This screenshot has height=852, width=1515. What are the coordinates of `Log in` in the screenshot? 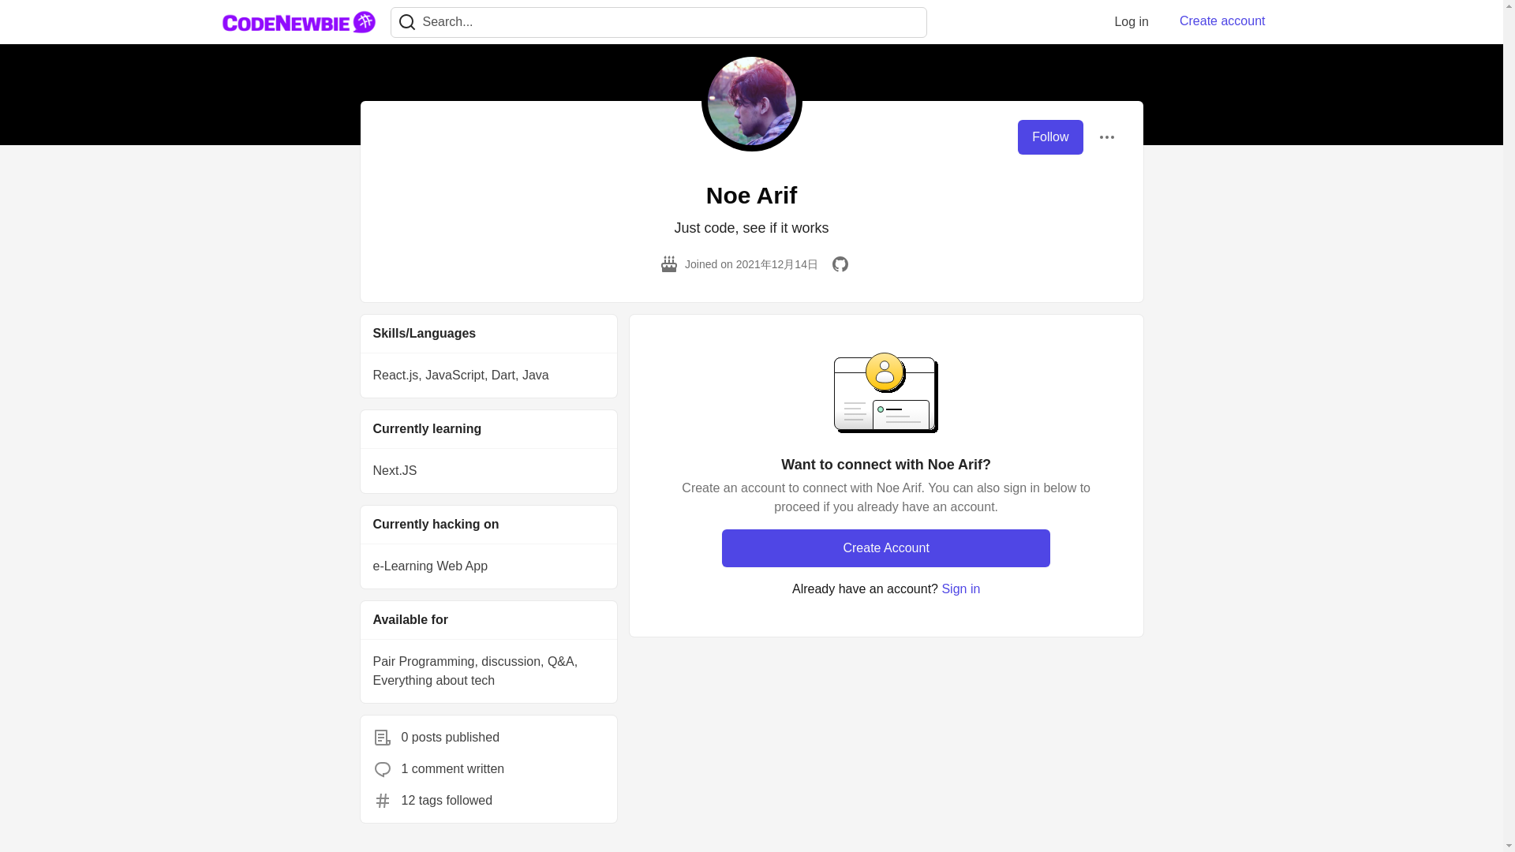 It's located at (1132, 21).